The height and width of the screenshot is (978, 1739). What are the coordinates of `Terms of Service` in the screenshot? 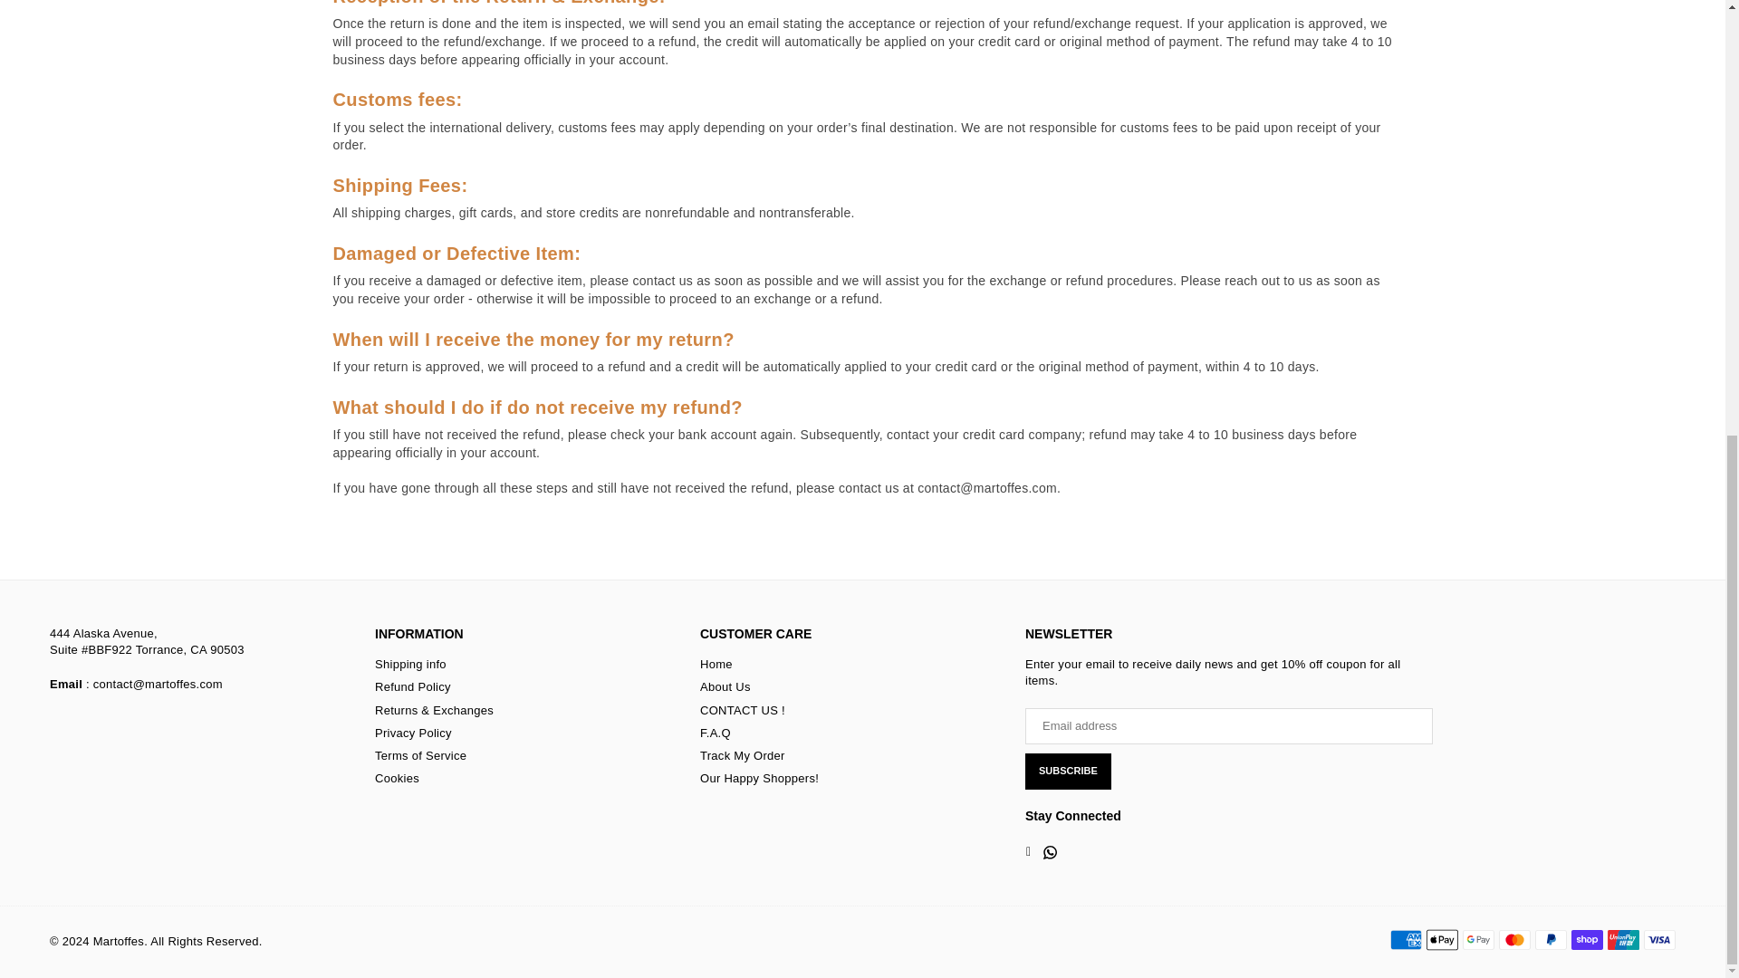 It's located at (420, 755).